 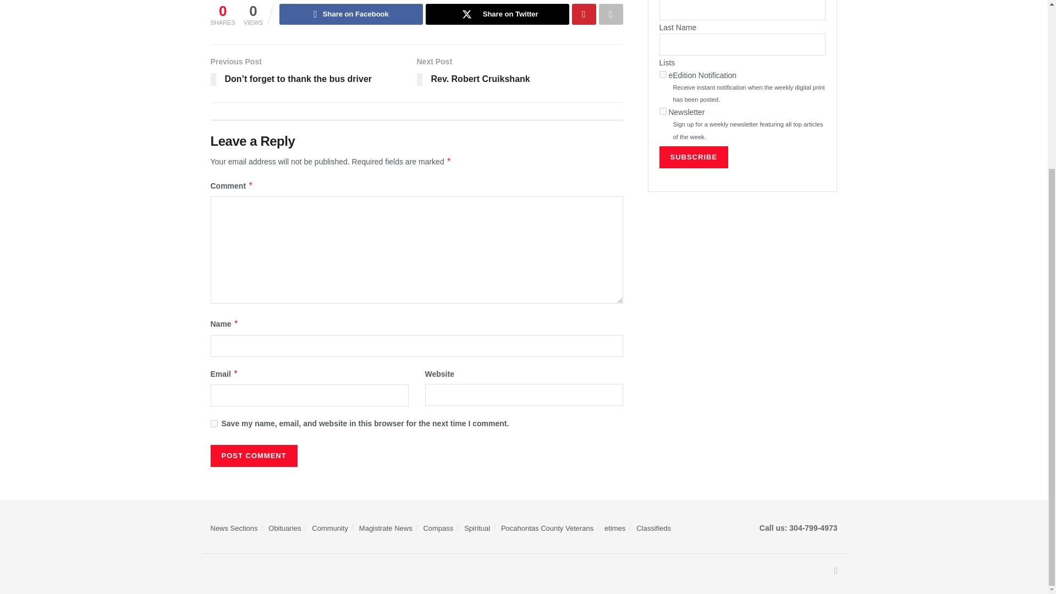 I want to click on Subscribe, so click(x=694, y=157).